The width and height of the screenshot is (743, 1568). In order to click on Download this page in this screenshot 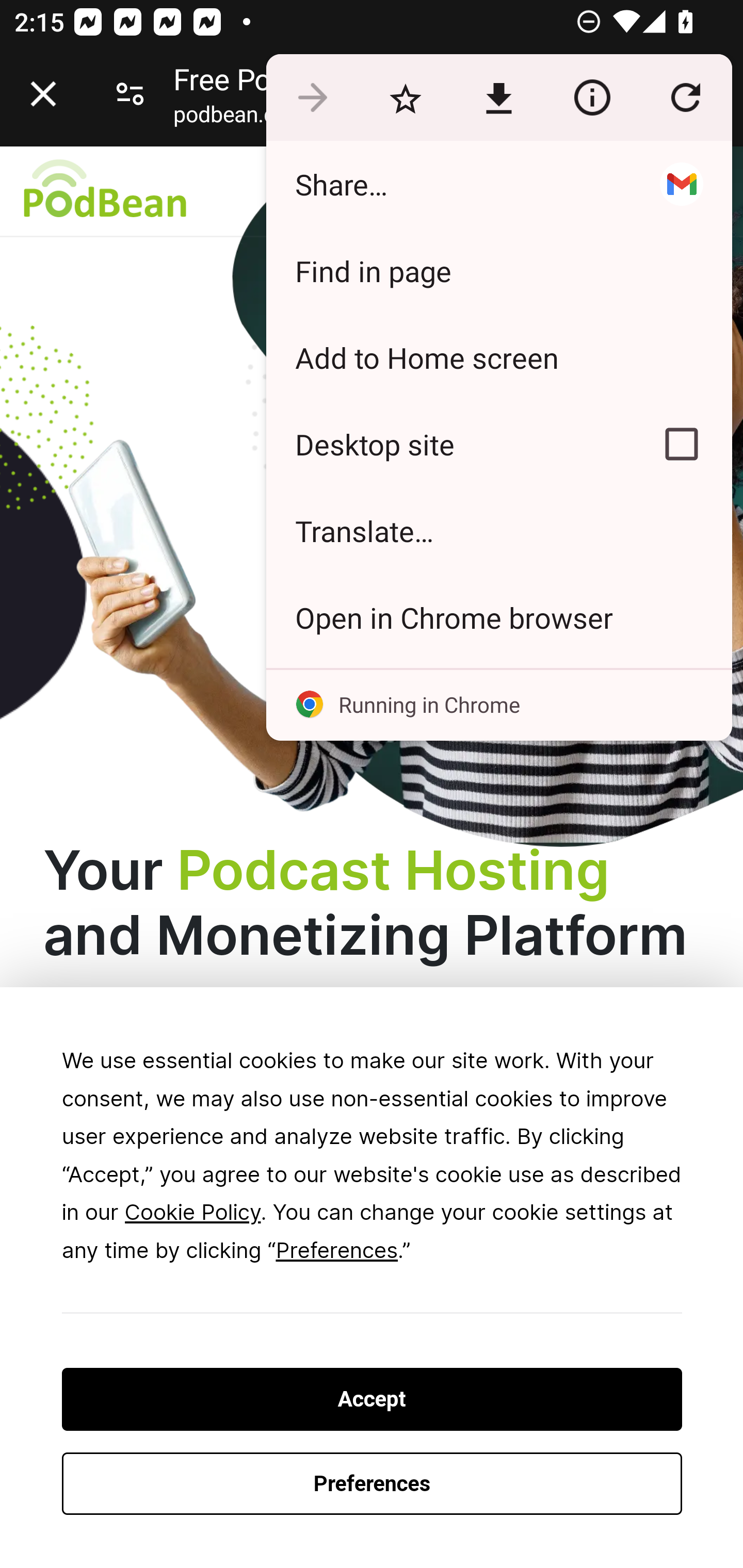, I will do `click(498, 98)`.